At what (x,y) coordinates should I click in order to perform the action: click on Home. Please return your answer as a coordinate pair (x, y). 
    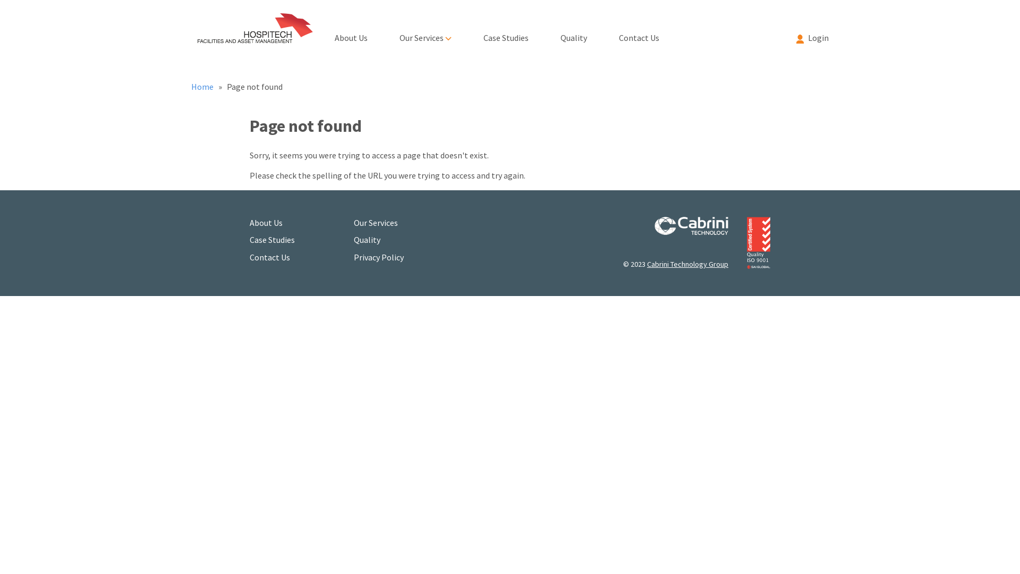
    Looking at the image, I should click on (203, 87).